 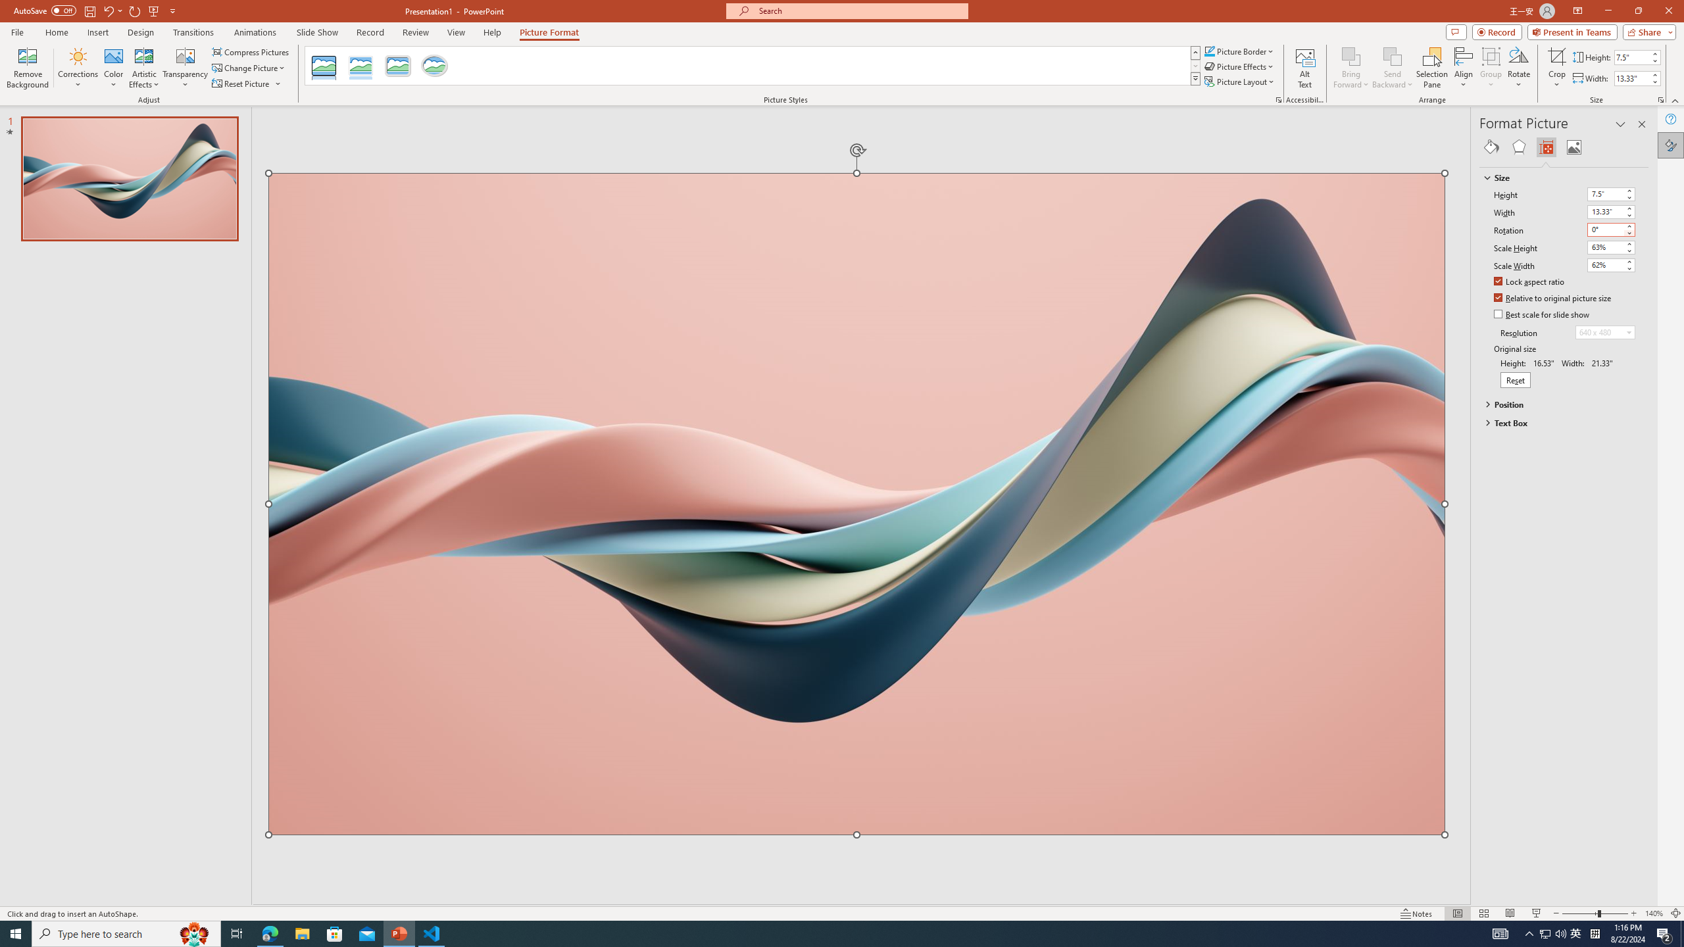 I want to click on Reflected Bevel, Black, so click(x=325, y=66).